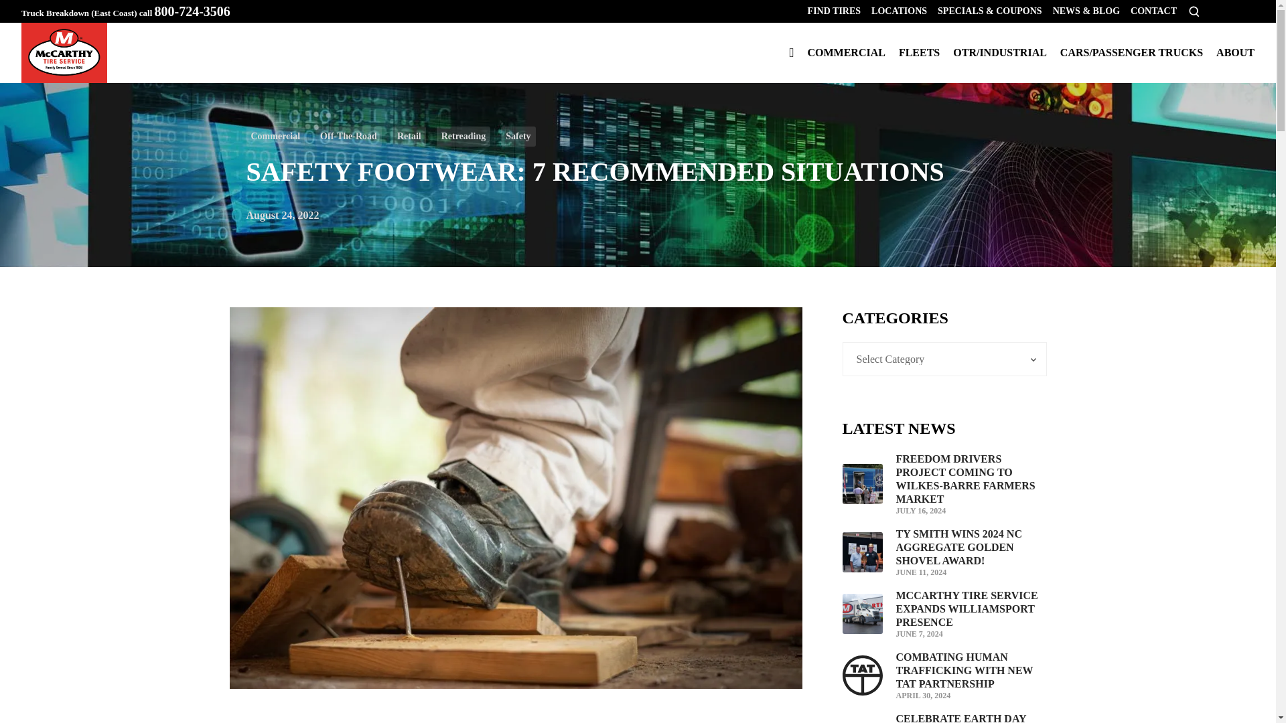 The height and width of the screenshot is (723, 1286). What do you see at coordinates (845, 52) in the screenshot?
I see `COMMERCIAL` at bounding box center [845, 52].